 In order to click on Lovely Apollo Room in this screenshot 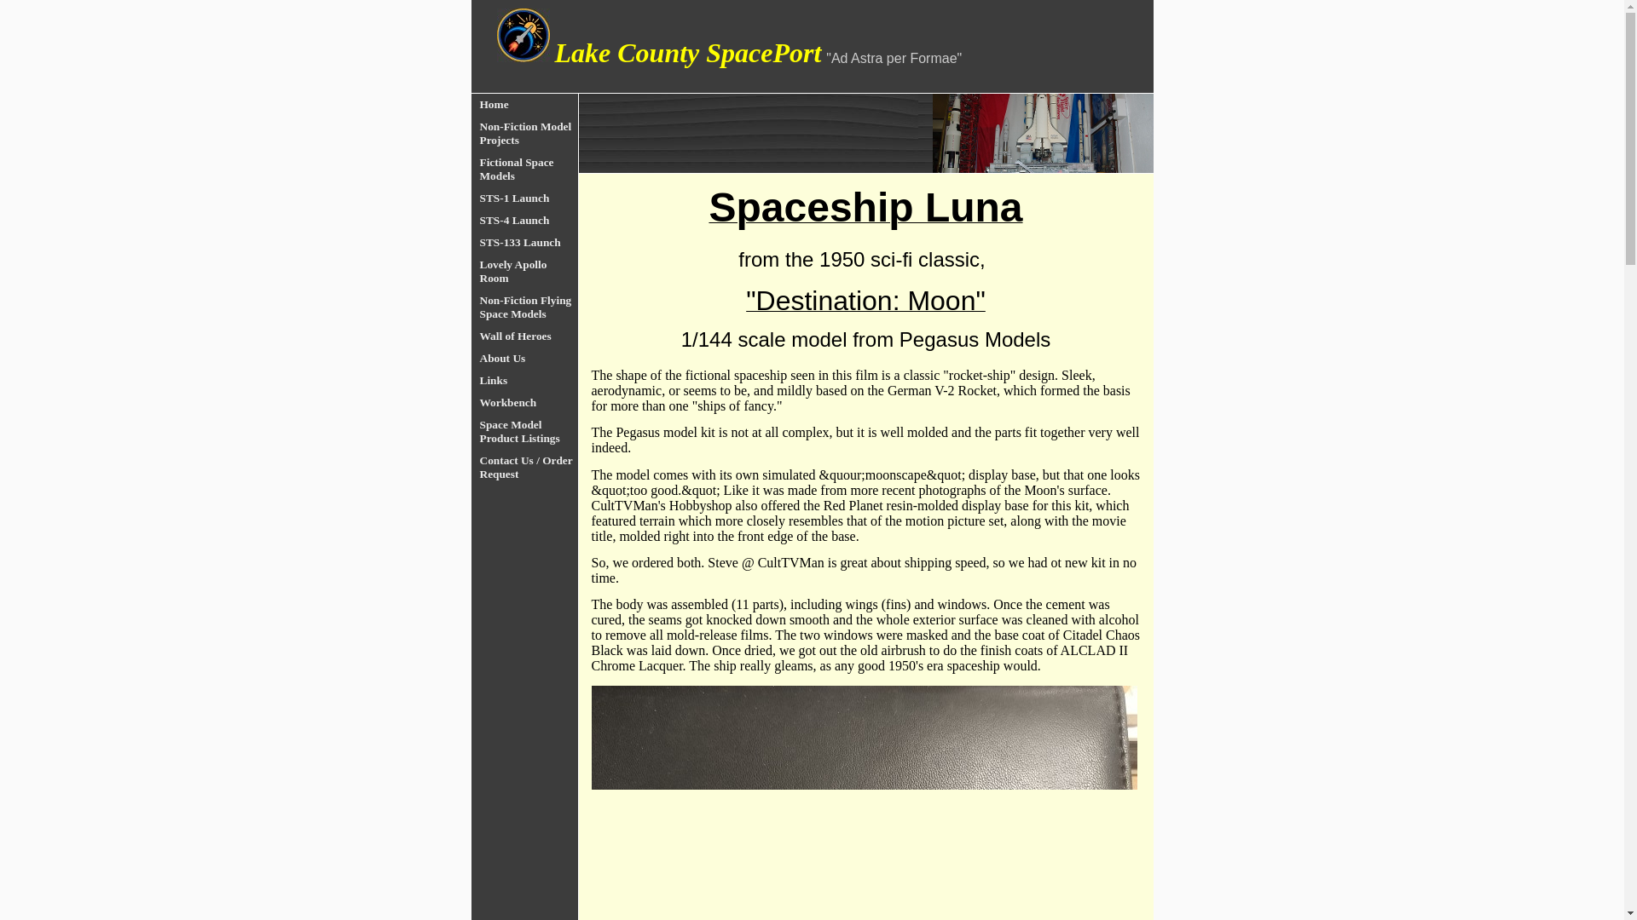, I will do `click(529, 271)`.